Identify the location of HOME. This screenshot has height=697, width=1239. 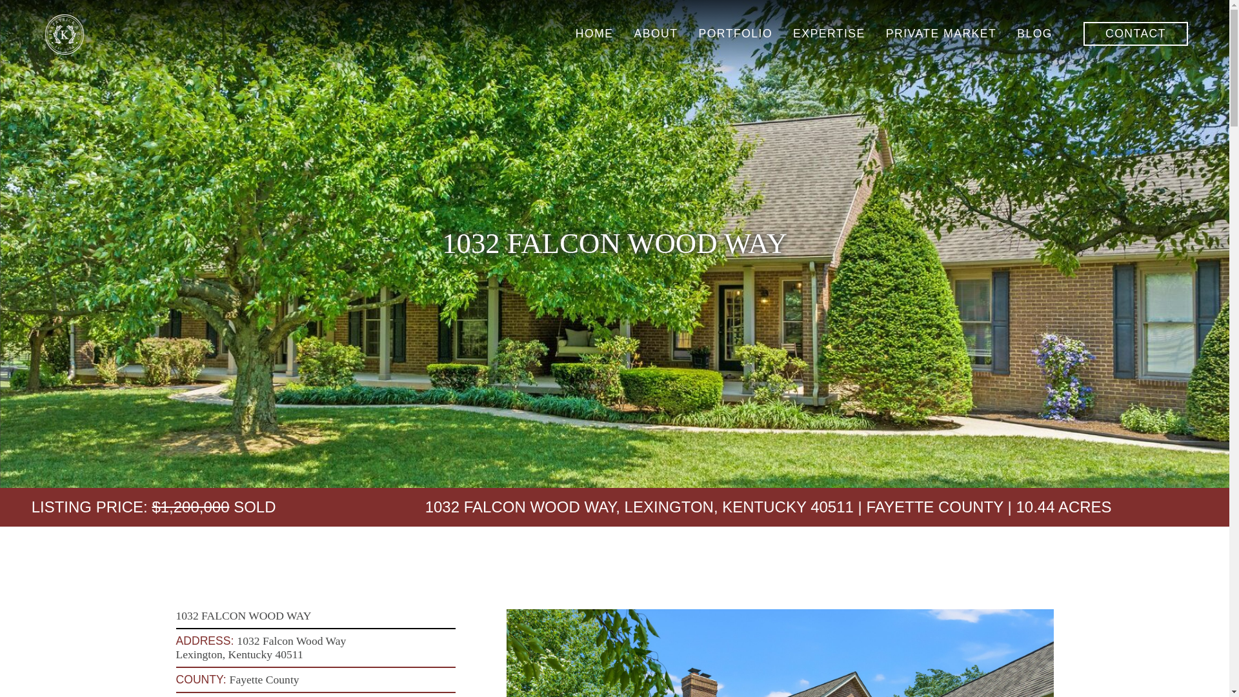
(594, 34).